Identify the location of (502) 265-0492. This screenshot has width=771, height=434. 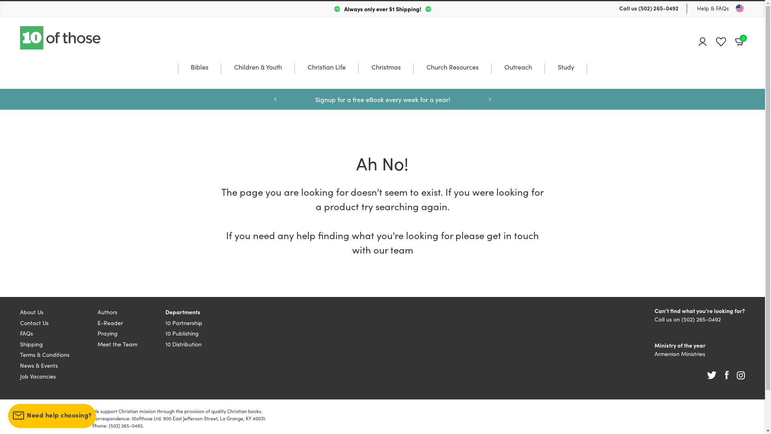
(701, 319).